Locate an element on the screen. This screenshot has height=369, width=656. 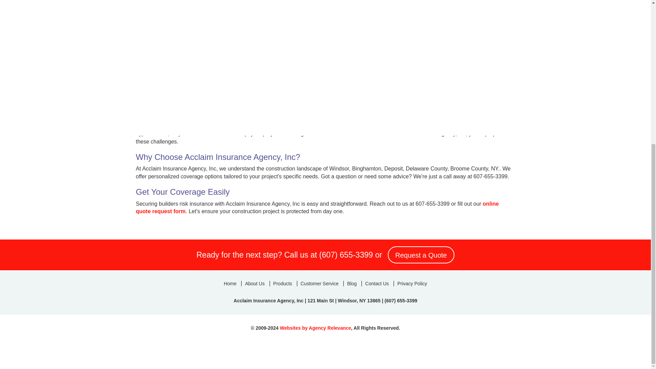
Request a Quote is located at coordinates (421, 255).